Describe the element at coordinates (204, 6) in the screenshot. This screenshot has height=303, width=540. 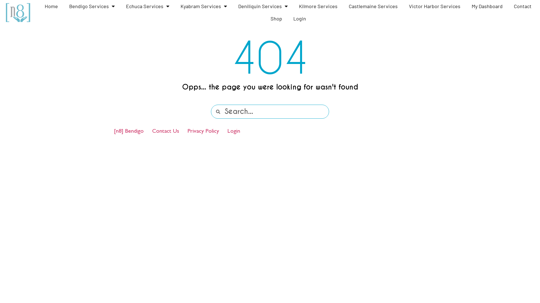
I see `Kyabram Services` at that location.